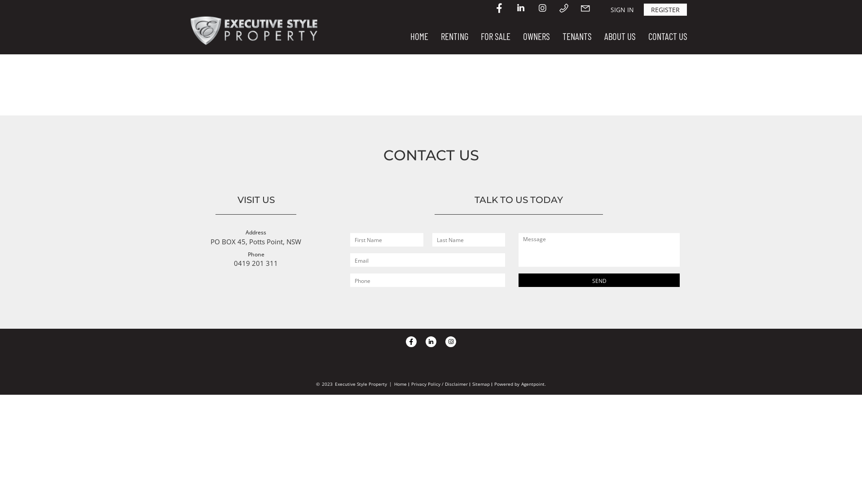 The width and height of the screenshot is (862, 485). I want to click on SEND, so click(599, 280).